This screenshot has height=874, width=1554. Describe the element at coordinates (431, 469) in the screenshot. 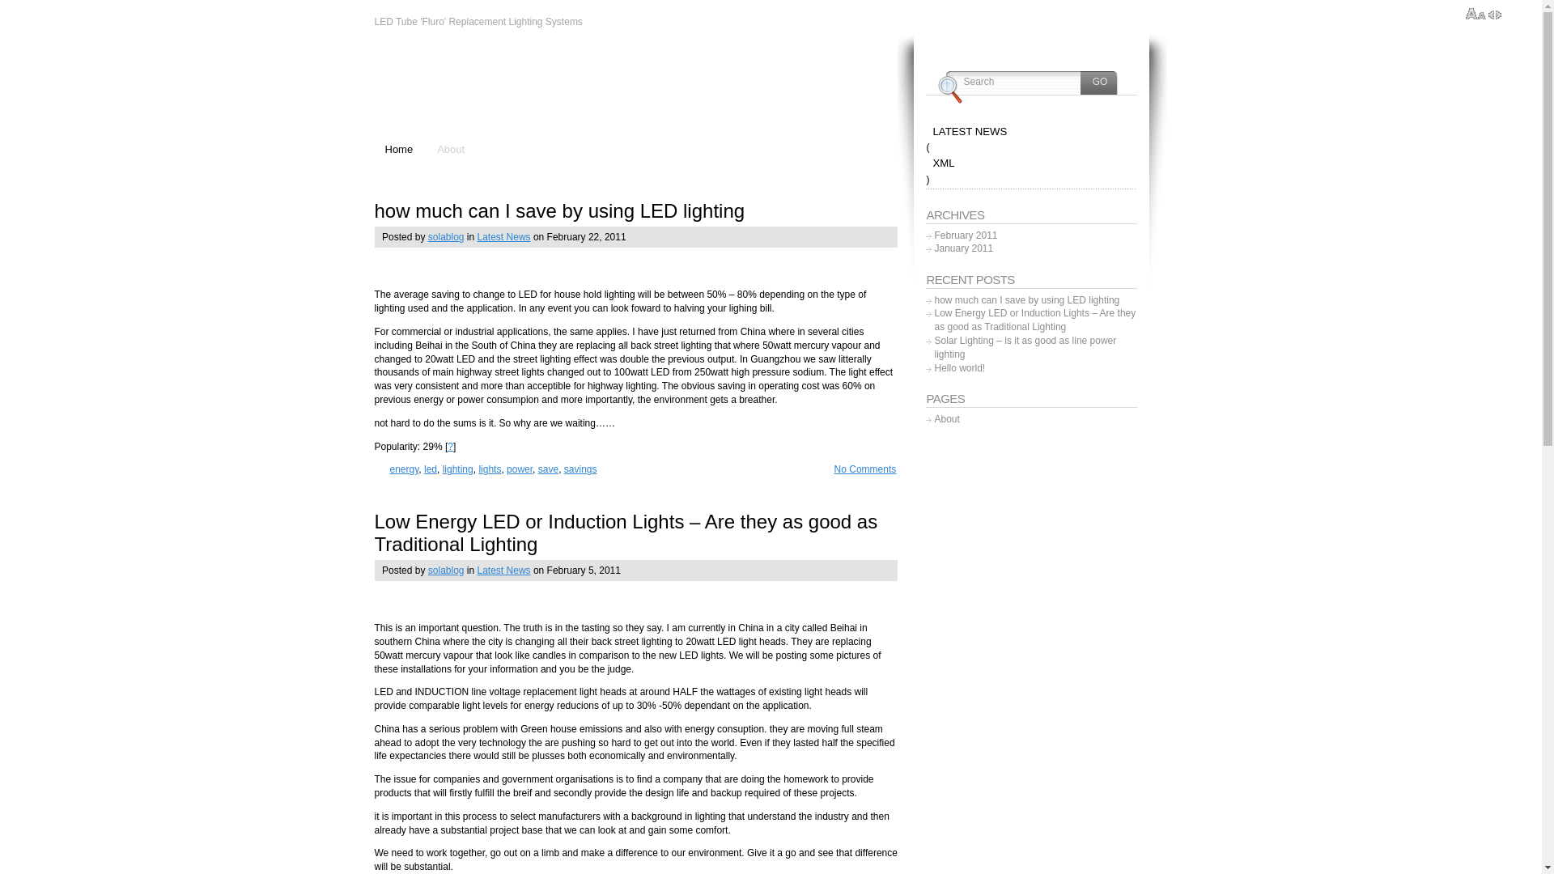

I see `led` at that location.